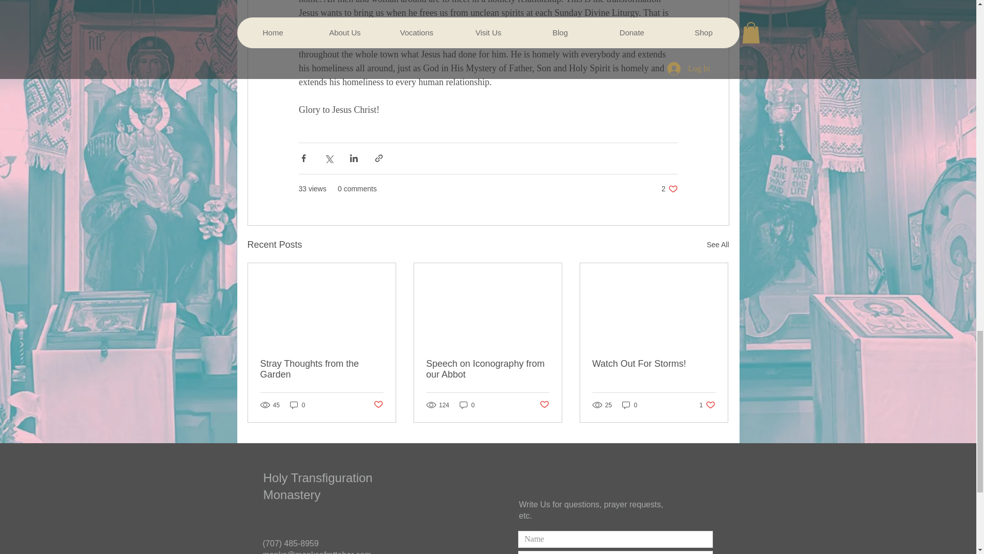 This screenshot has height=554, width=984. I want to click on Post not marked as liked, so click(629, 405).